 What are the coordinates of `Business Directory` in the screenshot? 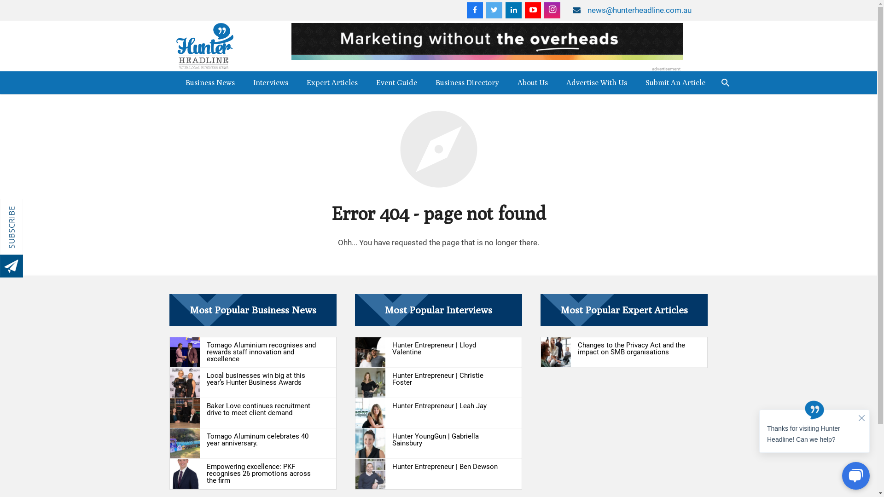 It's located at (467, 83).